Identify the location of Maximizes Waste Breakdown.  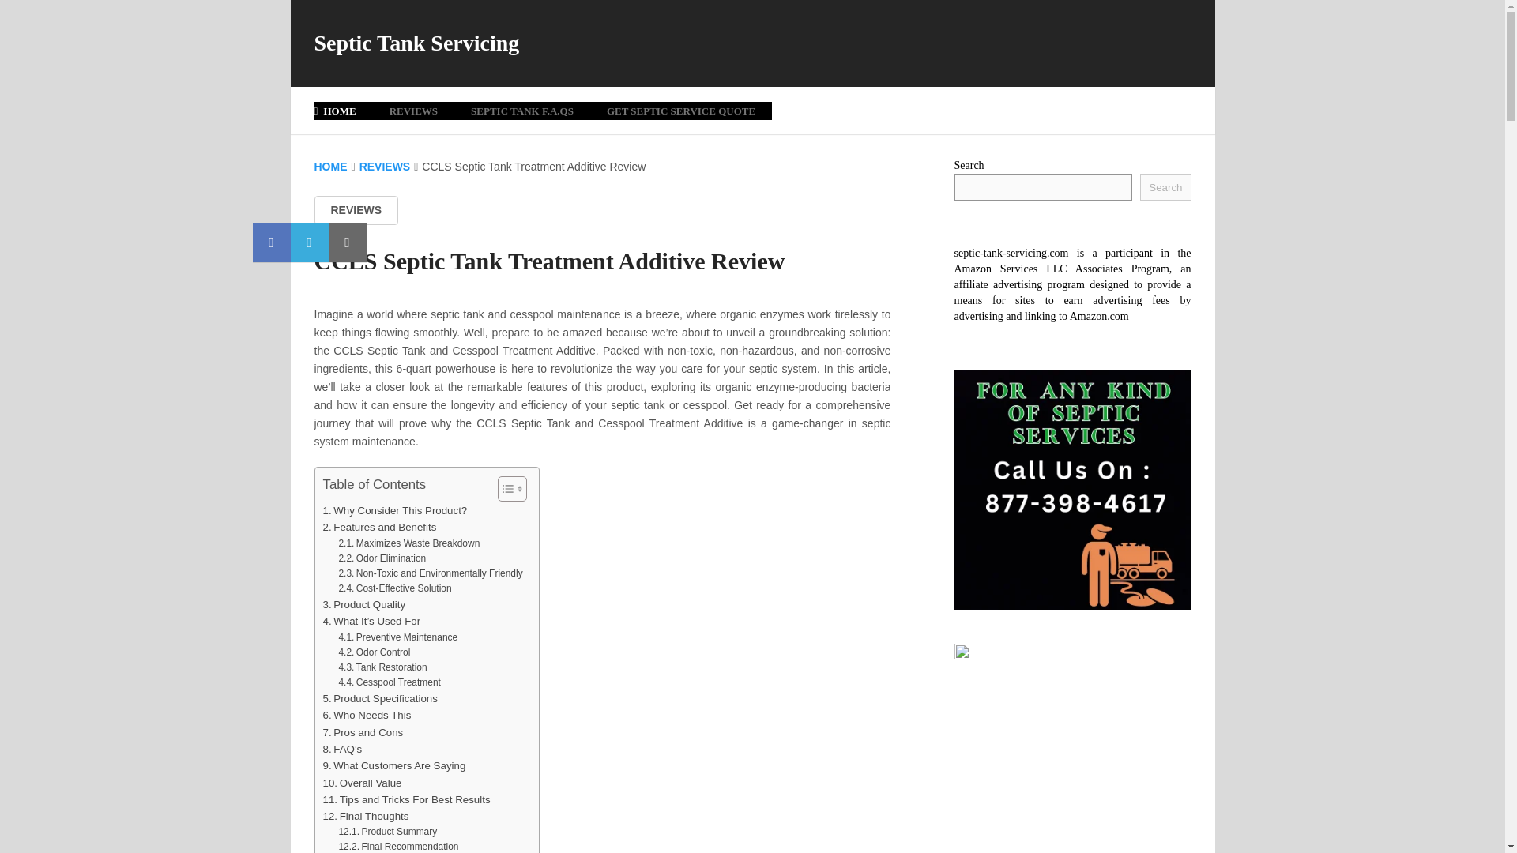
(408, 543).